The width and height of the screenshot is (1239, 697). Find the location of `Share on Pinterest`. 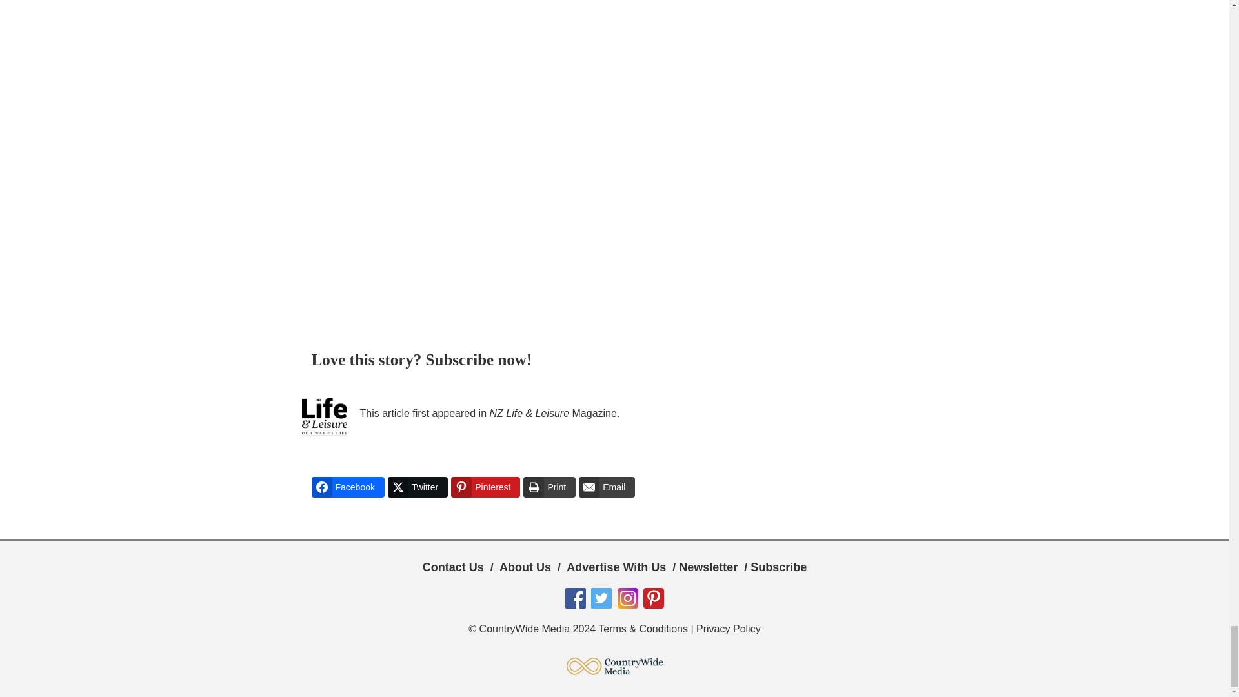

Share on Pinterest is located at coordinates (485, 487).